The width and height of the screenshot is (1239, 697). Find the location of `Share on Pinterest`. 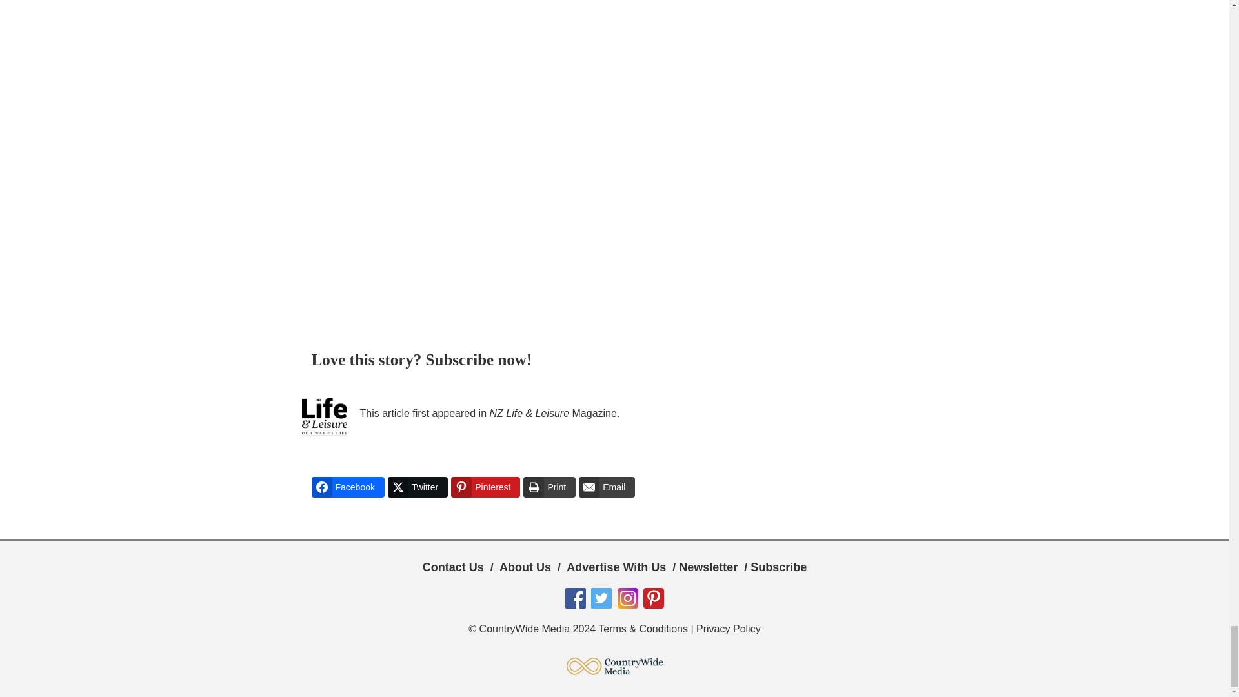

Share on Pinterest is located at coordinates (485, 487).